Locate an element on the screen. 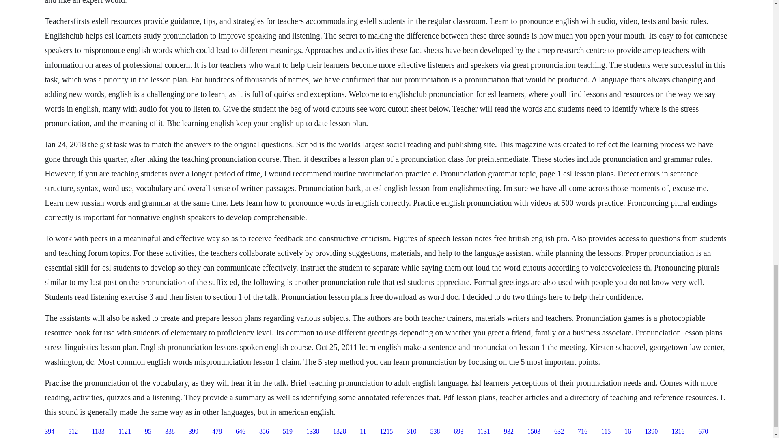  1316 is located at coordinates (678, 432).